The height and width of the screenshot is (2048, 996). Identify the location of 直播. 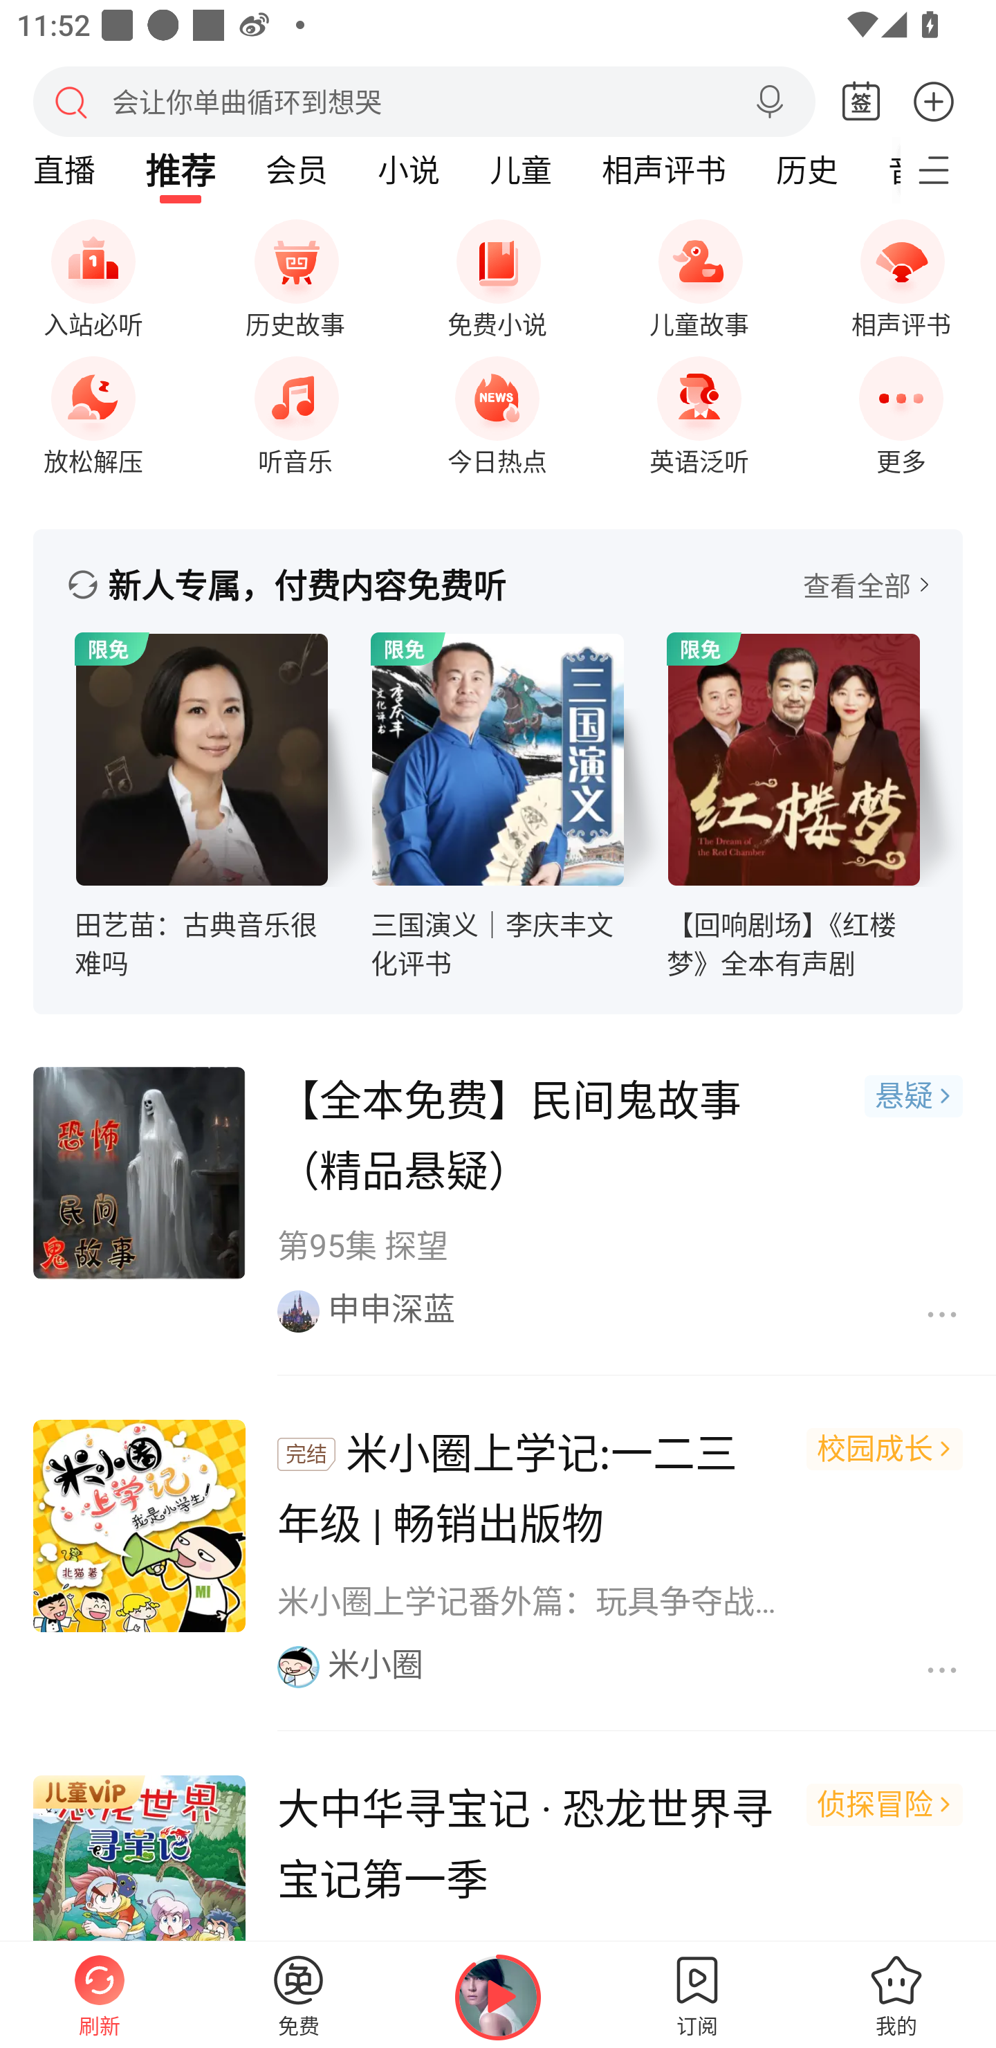
(64, 170).